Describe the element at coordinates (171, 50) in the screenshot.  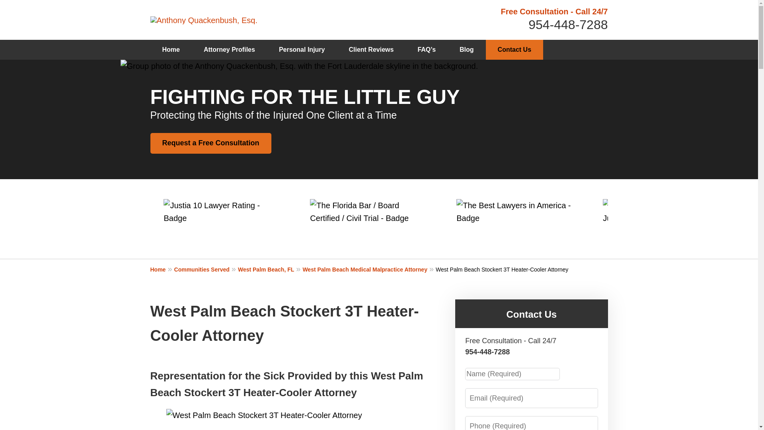
I see `Home` at that location.